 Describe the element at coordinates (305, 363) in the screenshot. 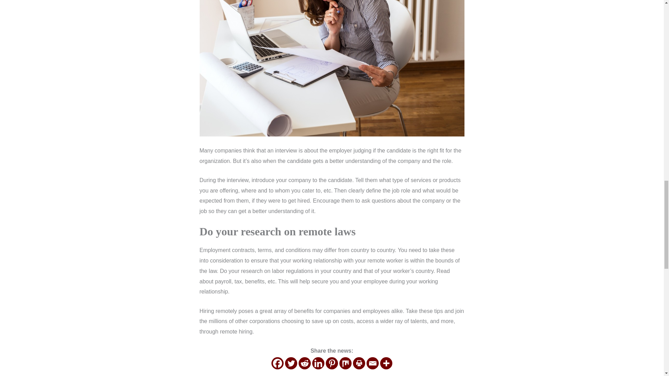

I see `Reddit` at that location.